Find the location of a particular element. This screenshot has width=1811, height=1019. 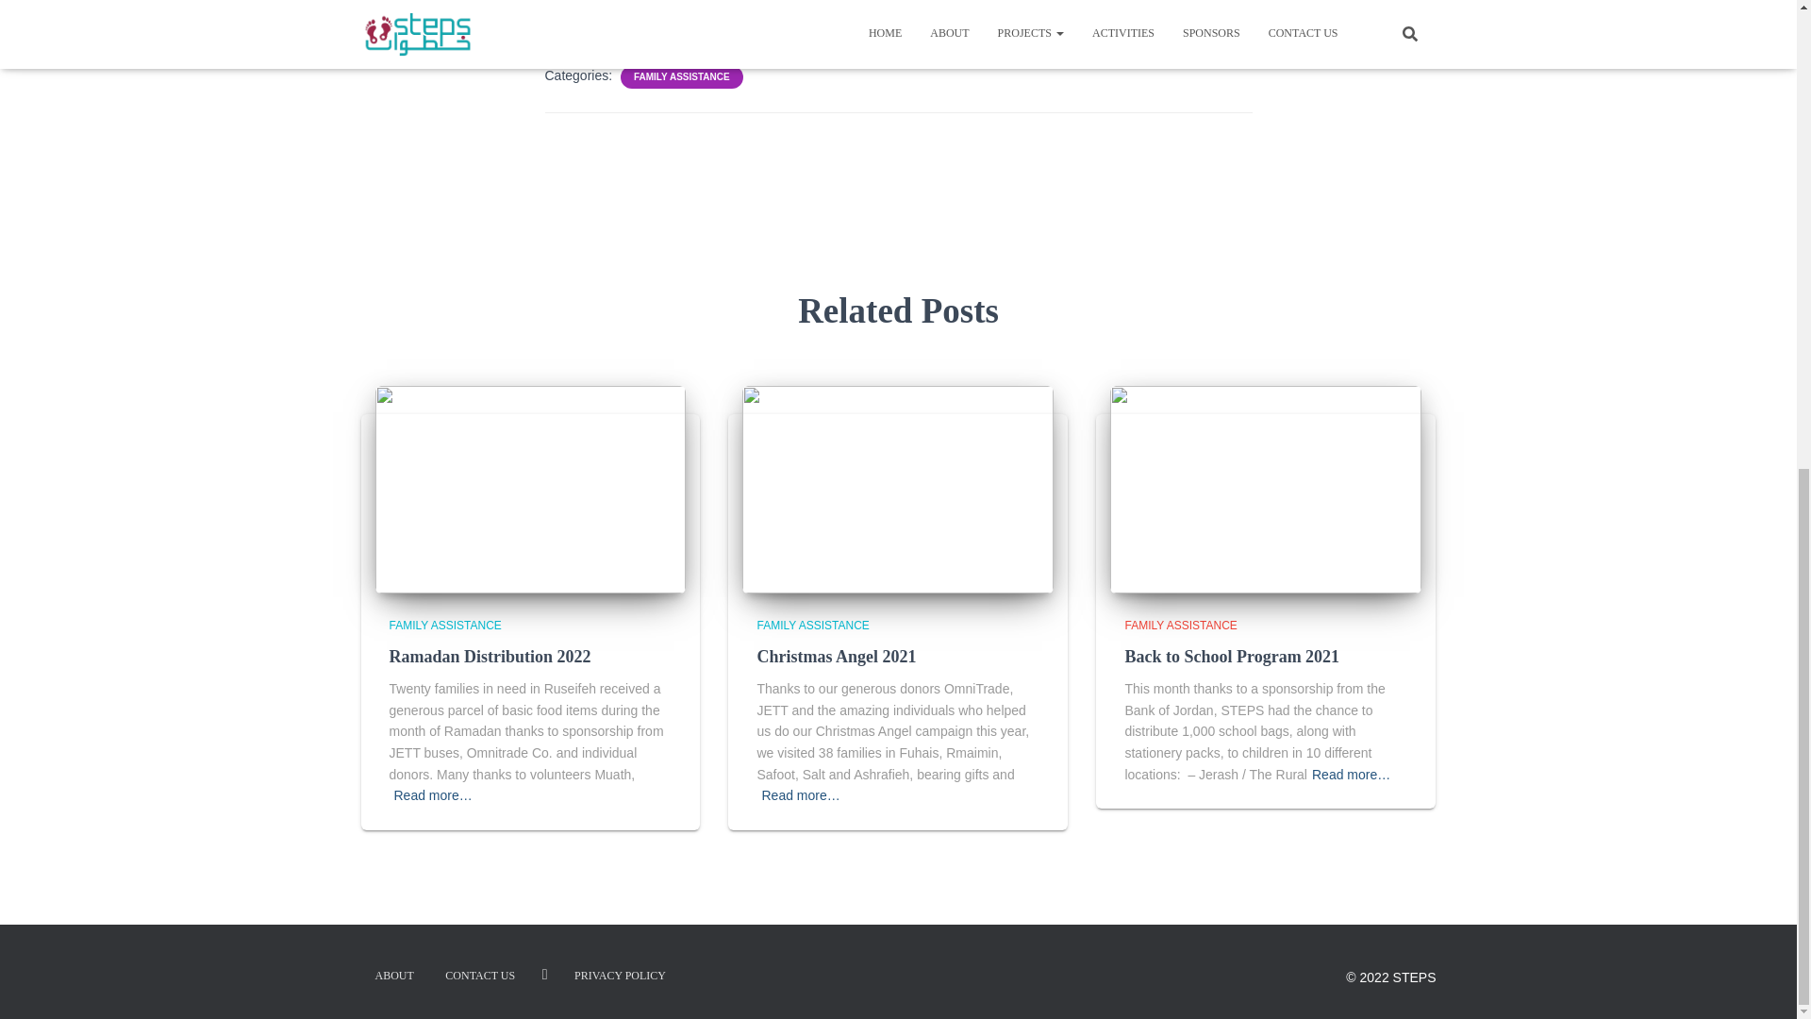

FAMILY ASSISTANCE is located at coordinates (1181, 625).